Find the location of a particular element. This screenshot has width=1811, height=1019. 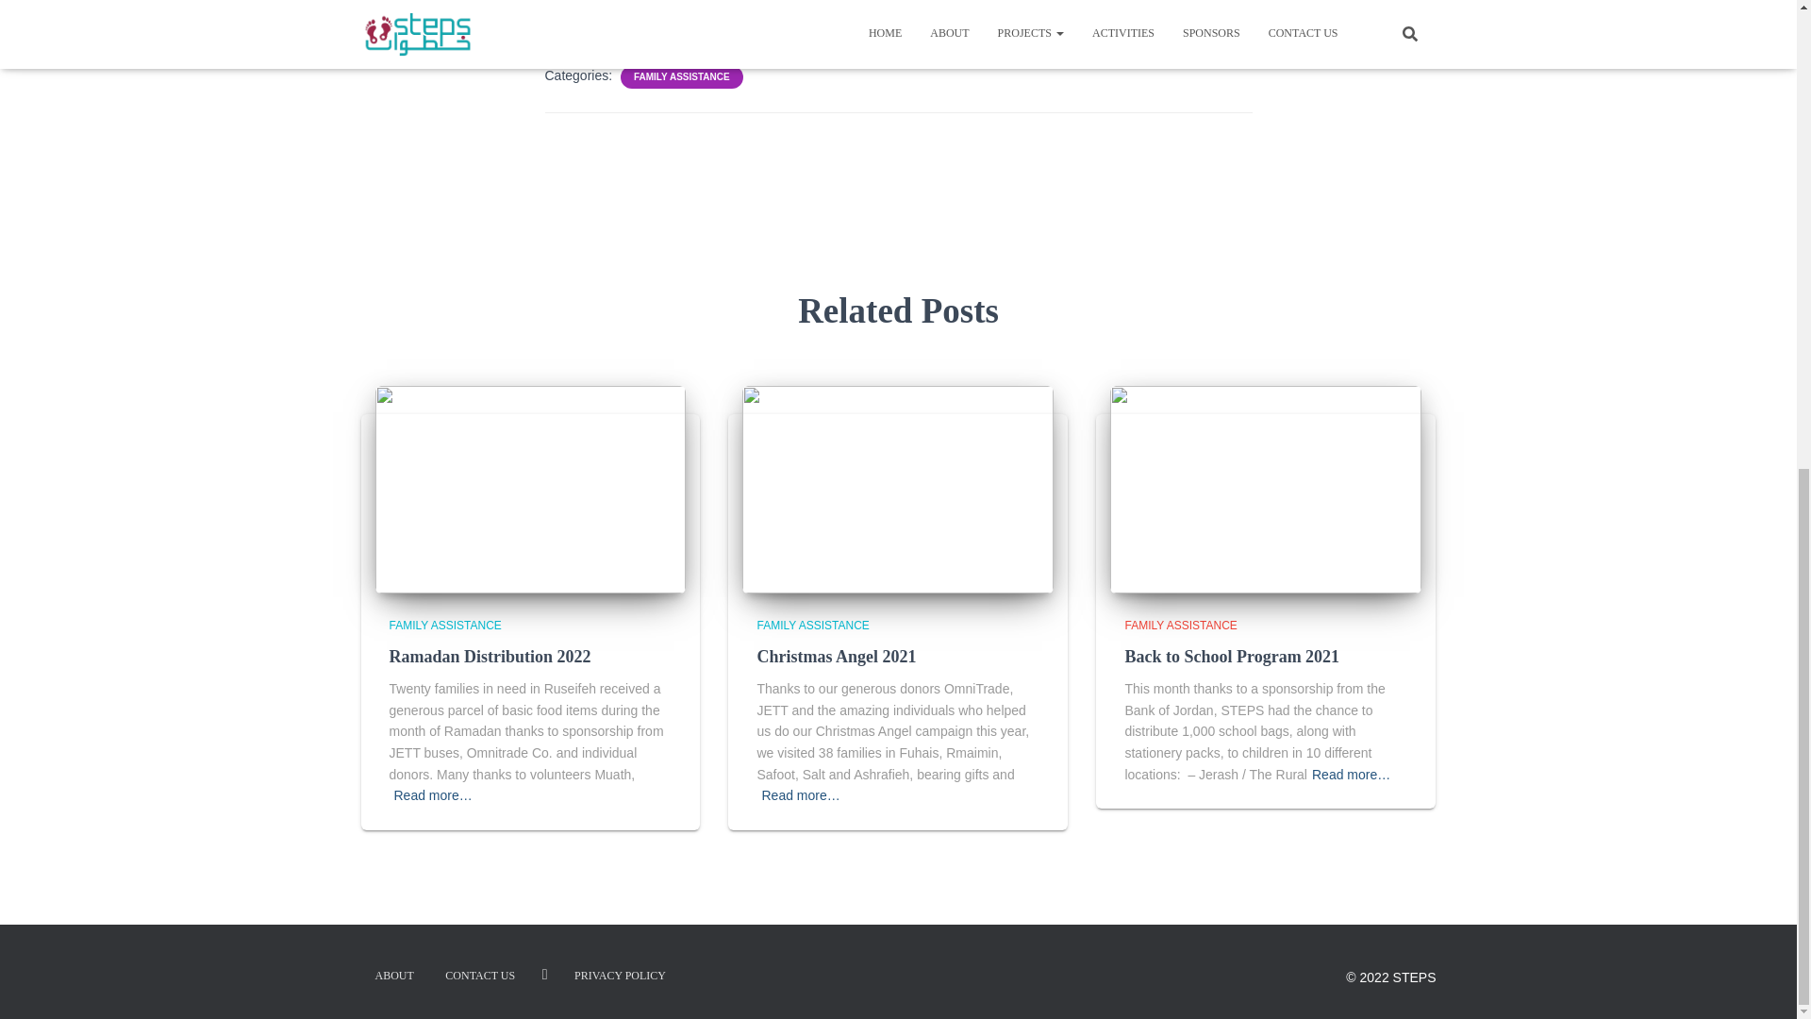

FAMILY ASSISTANCE is located at coordinates (1181, 625).